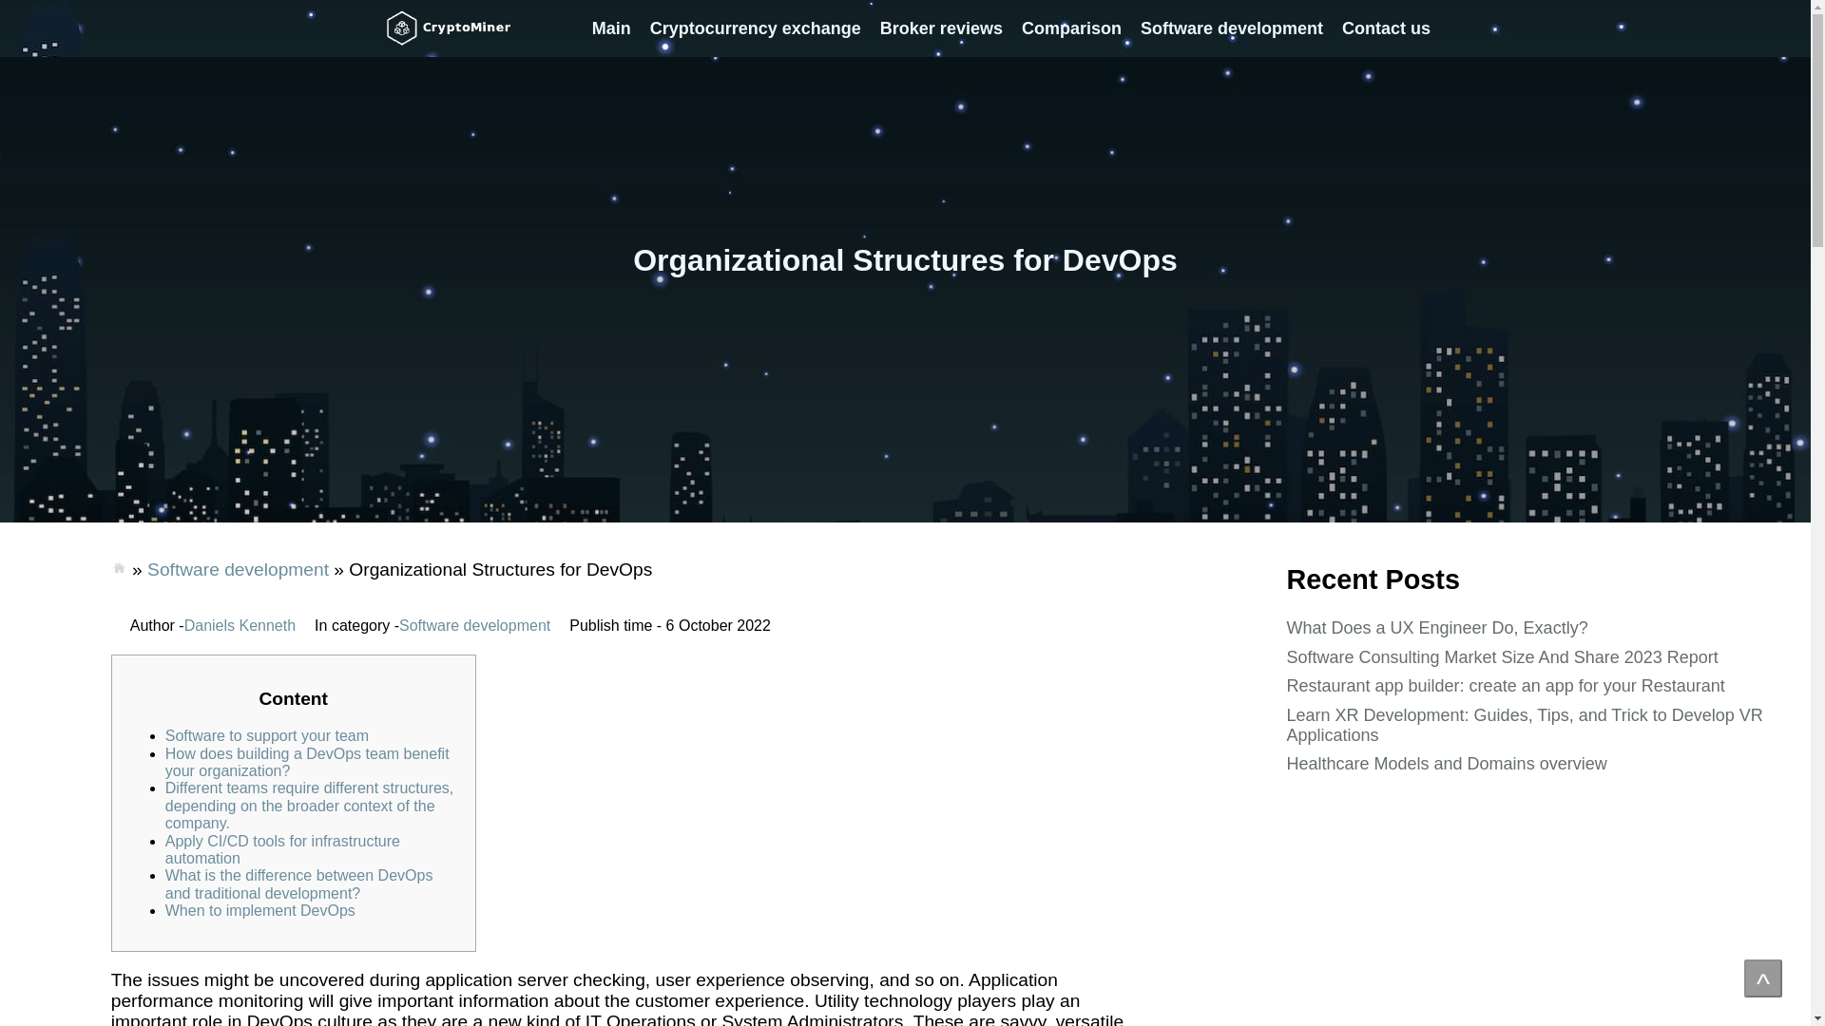  What do you see at coordinates (266, 735) in the screenshot?
I see `Software to support your team` at bounding box center [266, 735].